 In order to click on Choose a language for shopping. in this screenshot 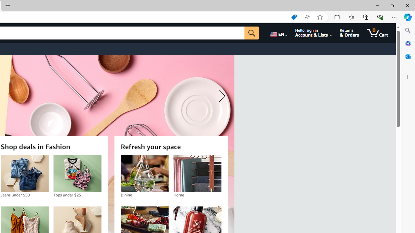, I will do `click(278, 33)`.